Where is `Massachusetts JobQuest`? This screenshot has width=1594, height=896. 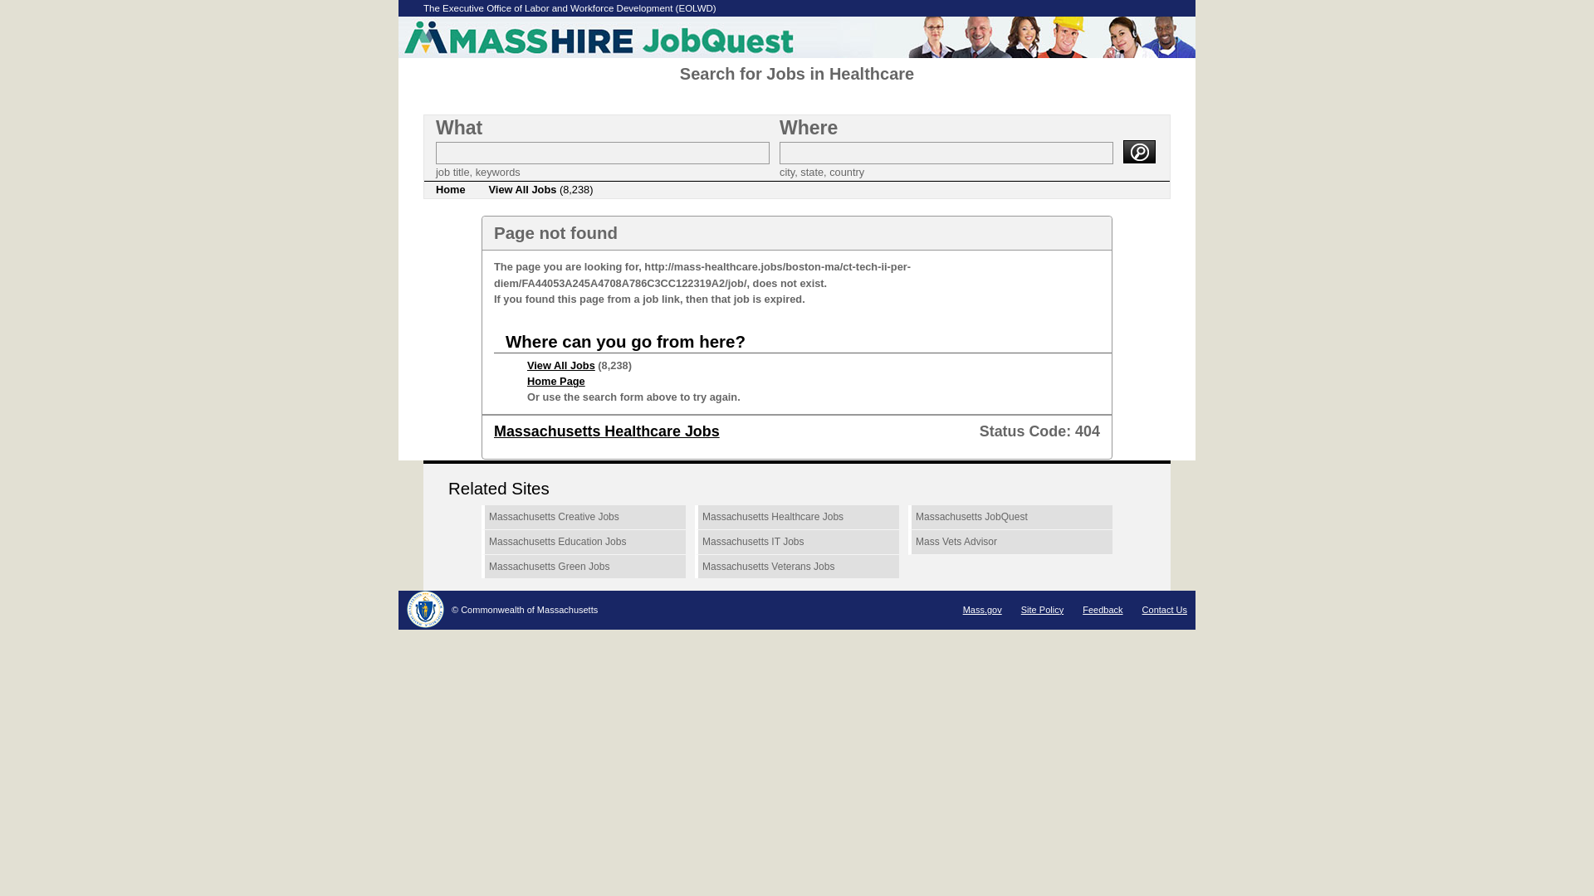
Massachusetts JobQuest is located at coordinates (1010, 518).